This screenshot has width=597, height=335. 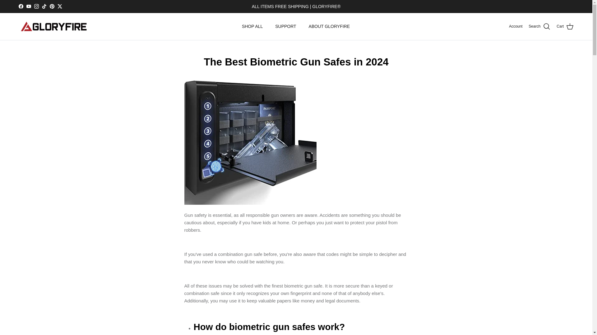 What do you see at coordinates (29, 6) in the screenshot?
I see `YouTube` at bounding box center [29, 6].